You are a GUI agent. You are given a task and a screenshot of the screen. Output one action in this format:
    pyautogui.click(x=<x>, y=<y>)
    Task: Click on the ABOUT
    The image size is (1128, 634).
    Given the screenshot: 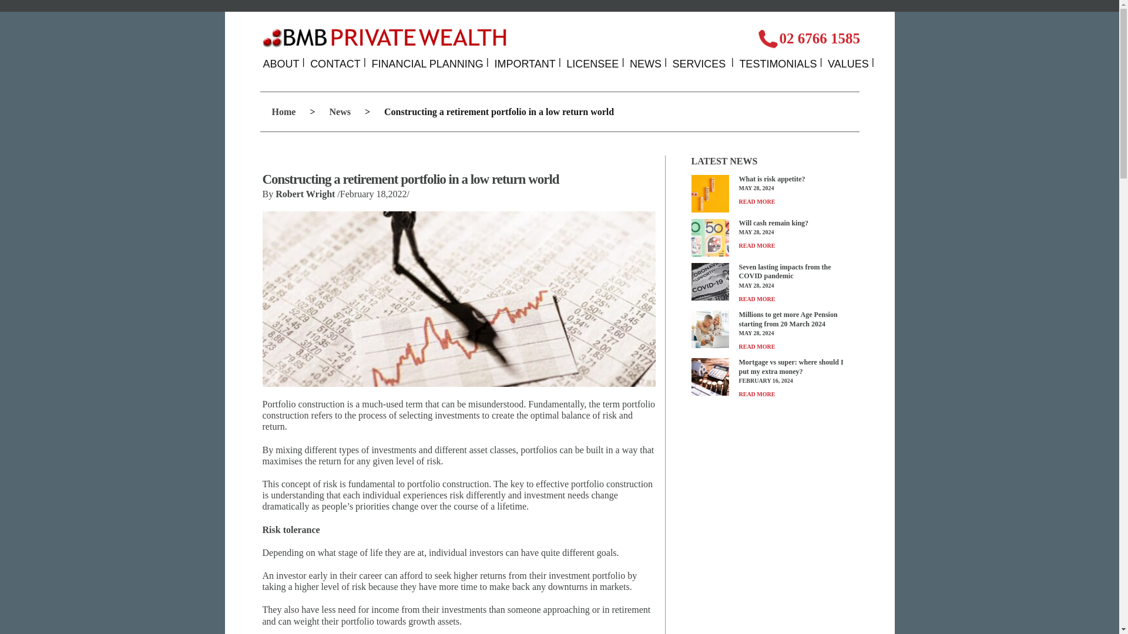 What is the action you would take?
    pyautogui.click(x=281, y=63)
    